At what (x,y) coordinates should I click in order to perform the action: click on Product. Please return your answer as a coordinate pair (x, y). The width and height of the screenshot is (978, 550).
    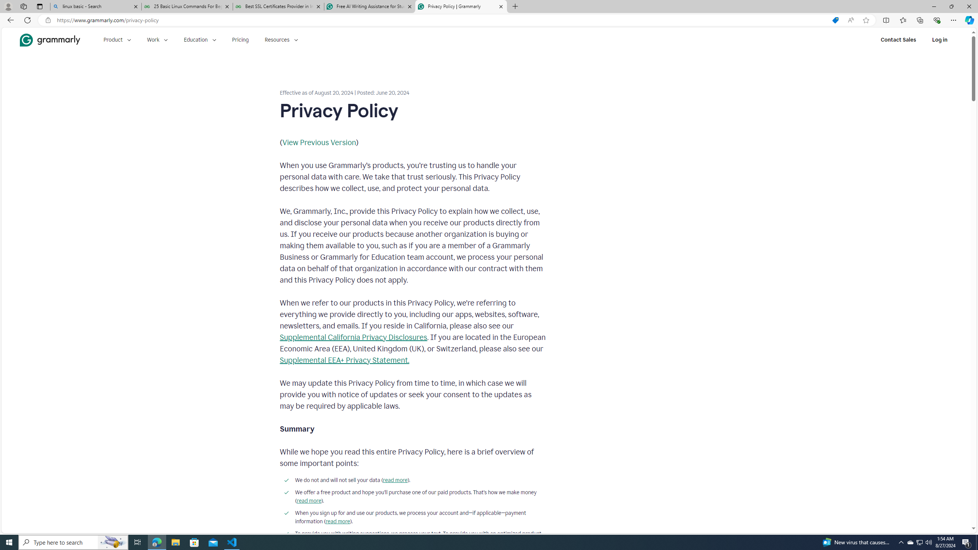
    Looking at the image, I should click on (117, 40).